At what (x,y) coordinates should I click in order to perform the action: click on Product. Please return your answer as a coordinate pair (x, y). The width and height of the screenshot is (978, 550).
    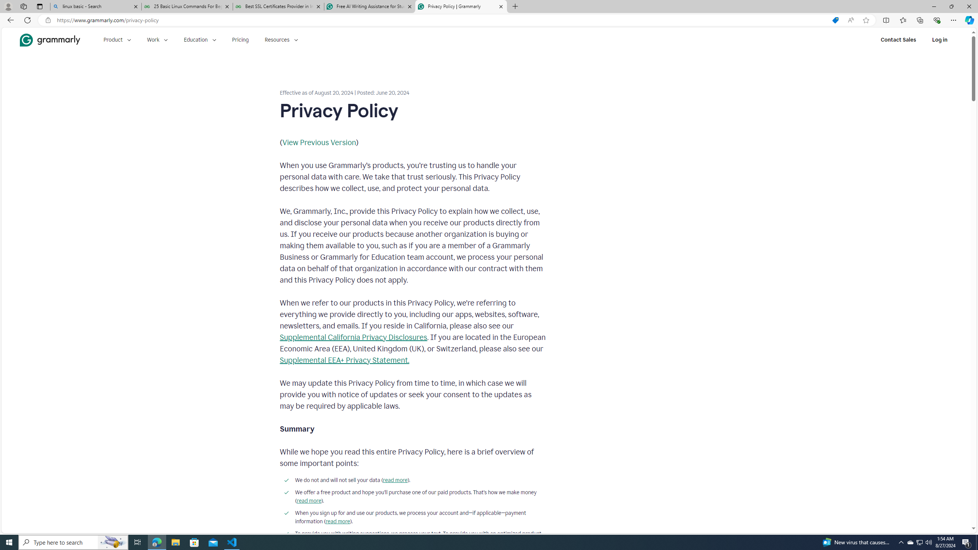
    Looking at the image, I should click on (117, 40).